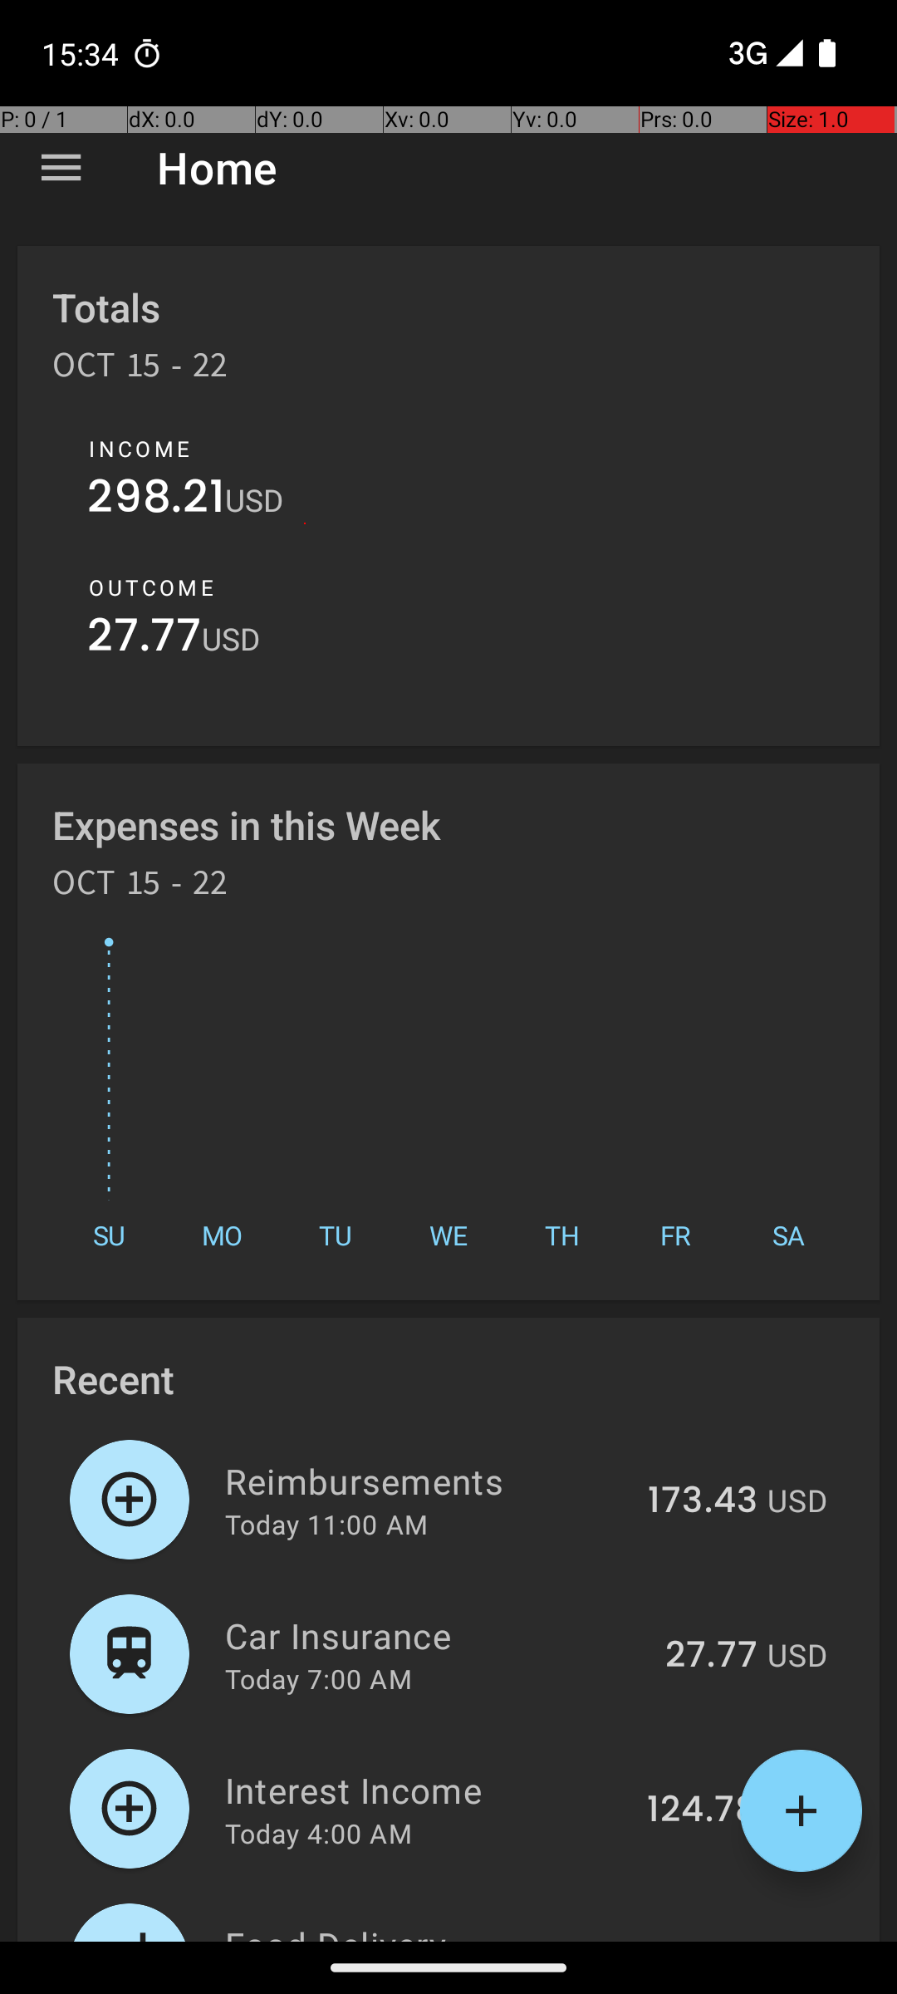 This screenshot has height=1994, width=897. Describe the element at coordinates (145, 640) in the screenshot. I see `27.77` at that location.